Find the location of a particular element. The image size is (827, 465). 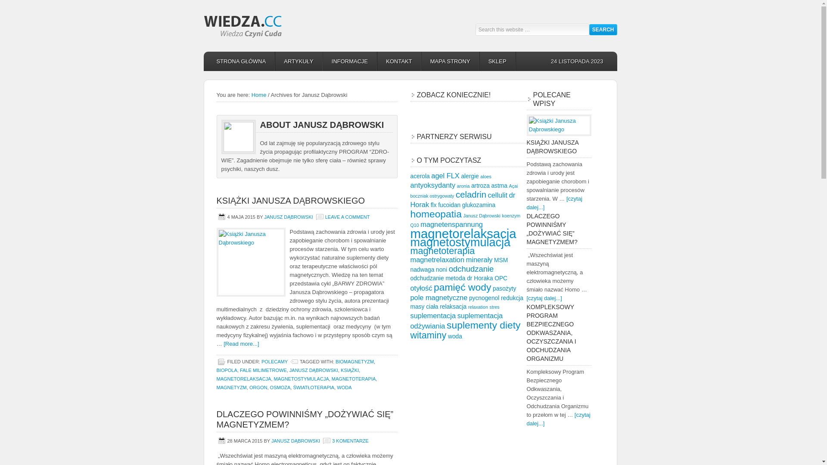

MAGNETORELAKSACJA is located at coordinates (244, 379).